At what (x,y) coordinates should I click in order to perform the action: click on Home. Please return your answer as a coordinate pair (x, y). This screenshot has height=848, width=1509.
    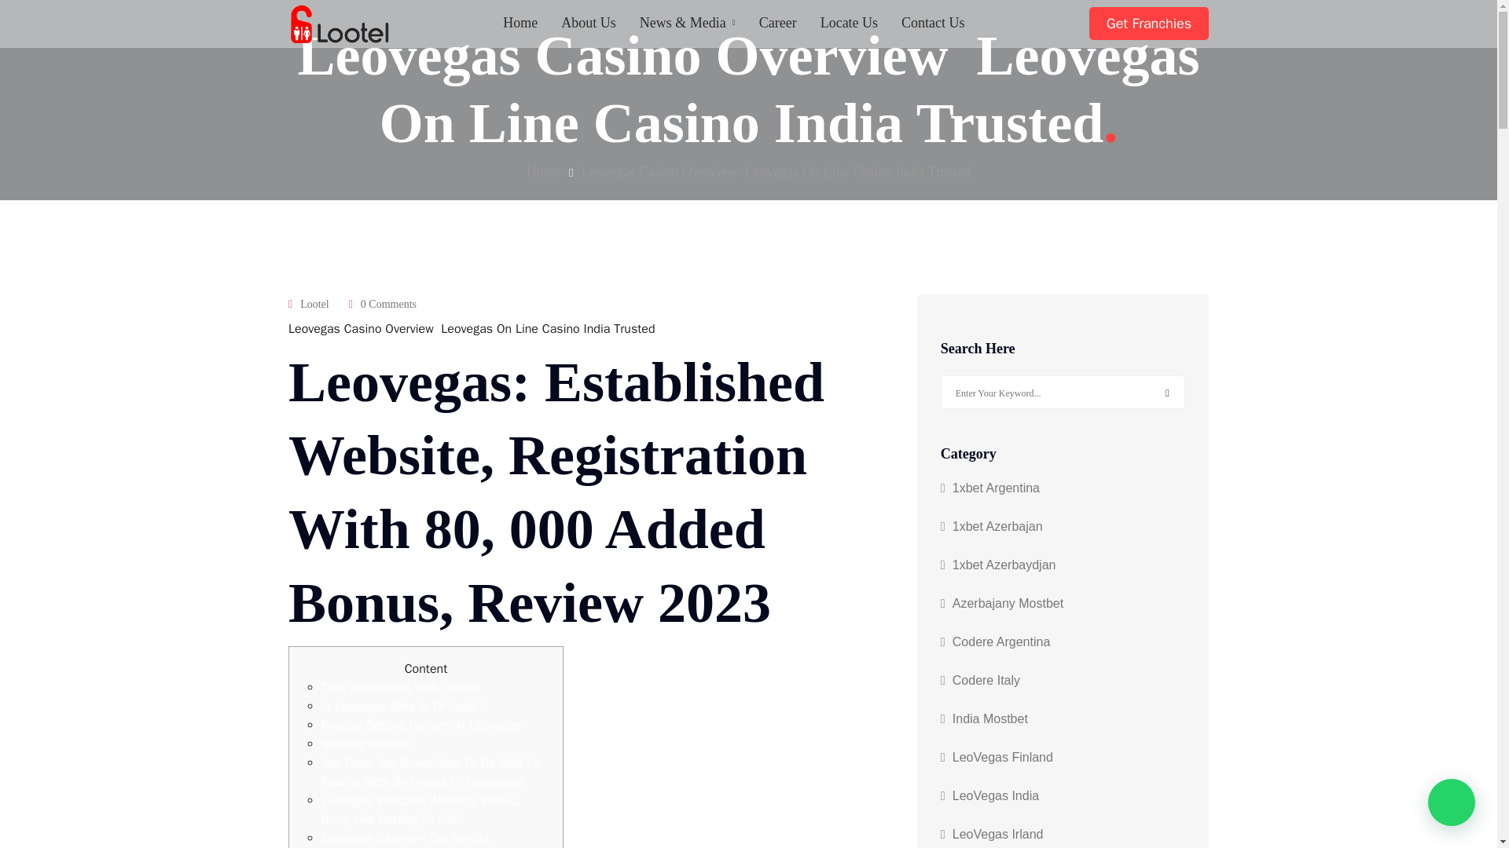
    Looking at the image, I should click on (520, 23).